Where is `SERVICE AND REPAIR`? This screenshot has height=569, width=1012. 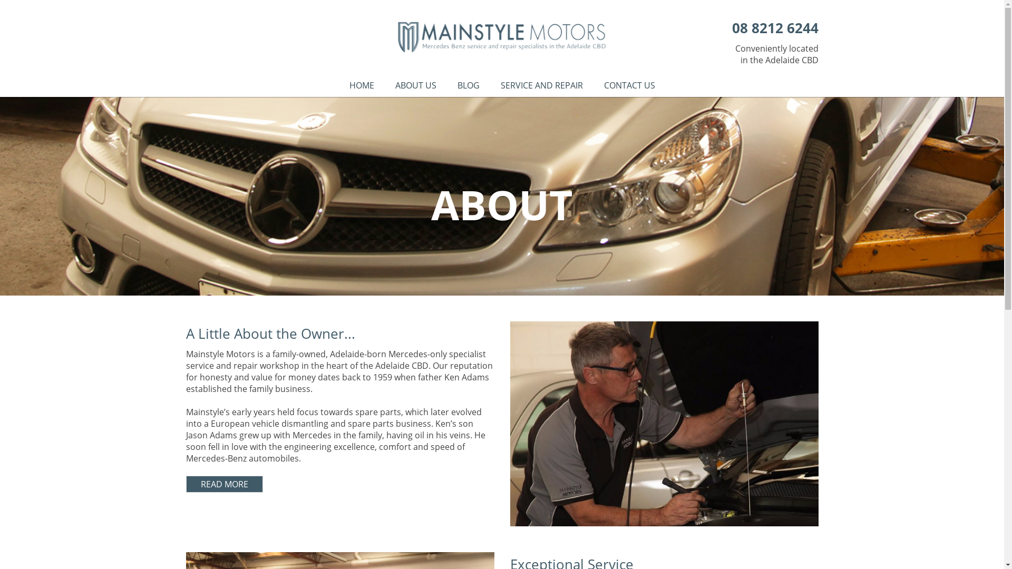
SERVICE AND REPAIR is located at coordinates (542, 85).